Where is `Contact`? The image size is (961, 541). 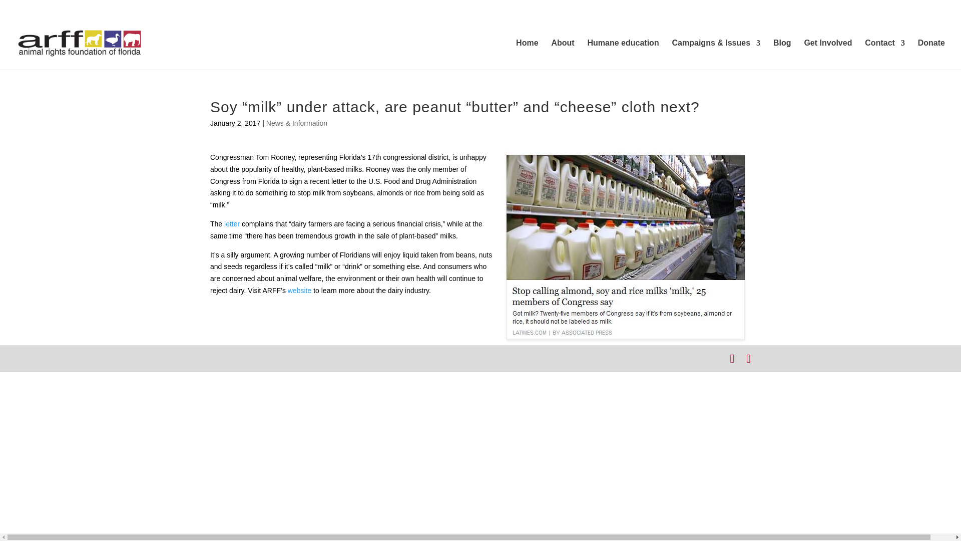 Contact is located at coordinates (885, 54).